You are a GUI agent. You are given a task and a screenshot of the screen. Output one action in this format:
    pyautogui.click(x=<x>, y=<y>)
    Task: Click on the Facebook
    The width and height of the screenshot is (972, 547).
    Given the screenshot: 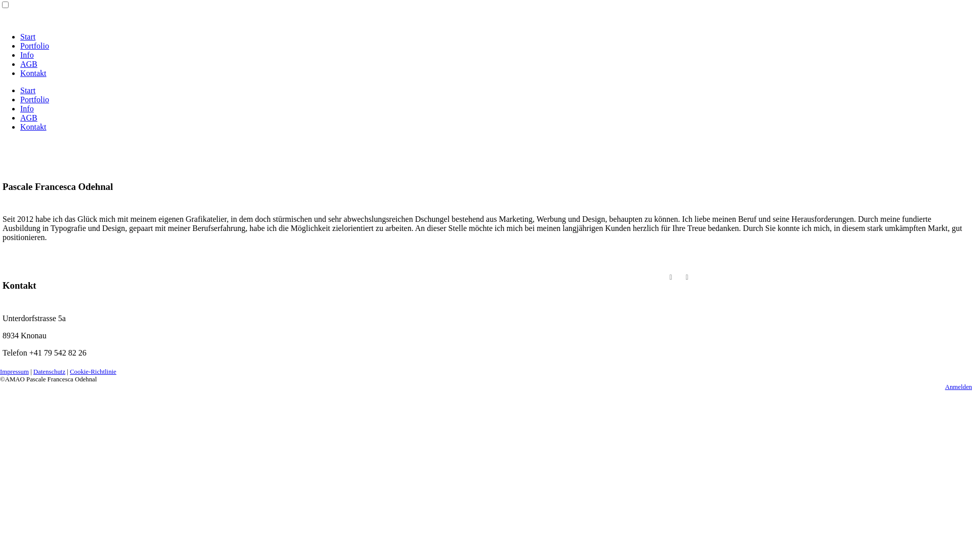 What is the action you would take?
    pyautogui.click(x=671, y=278)
    